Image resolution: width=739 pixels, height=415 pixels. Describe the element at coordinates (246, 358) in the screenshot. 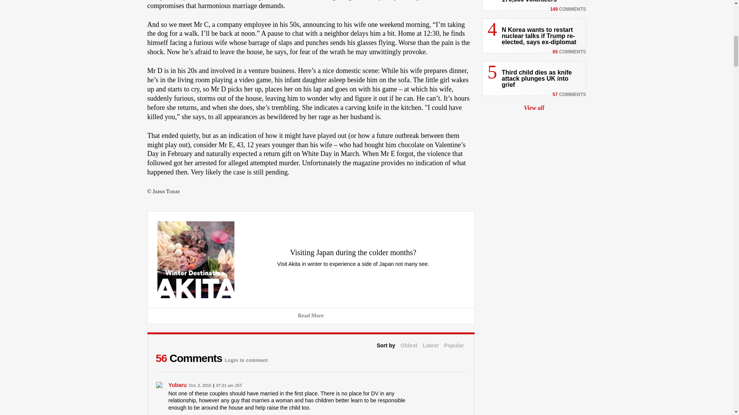

I see `Login to comment` at that location.